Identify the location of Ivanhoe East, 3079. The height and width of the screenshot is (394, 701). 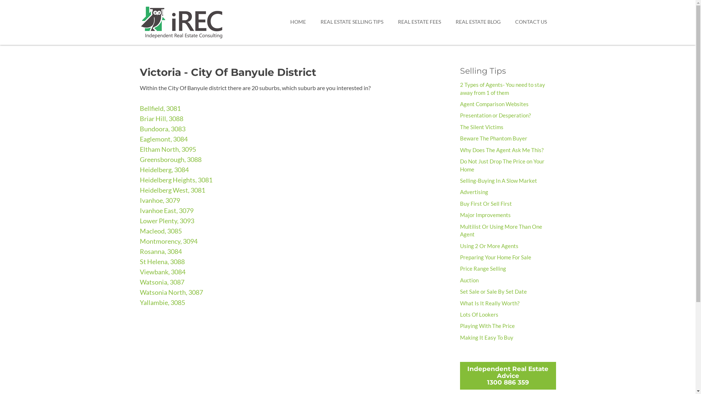
(166, 210).